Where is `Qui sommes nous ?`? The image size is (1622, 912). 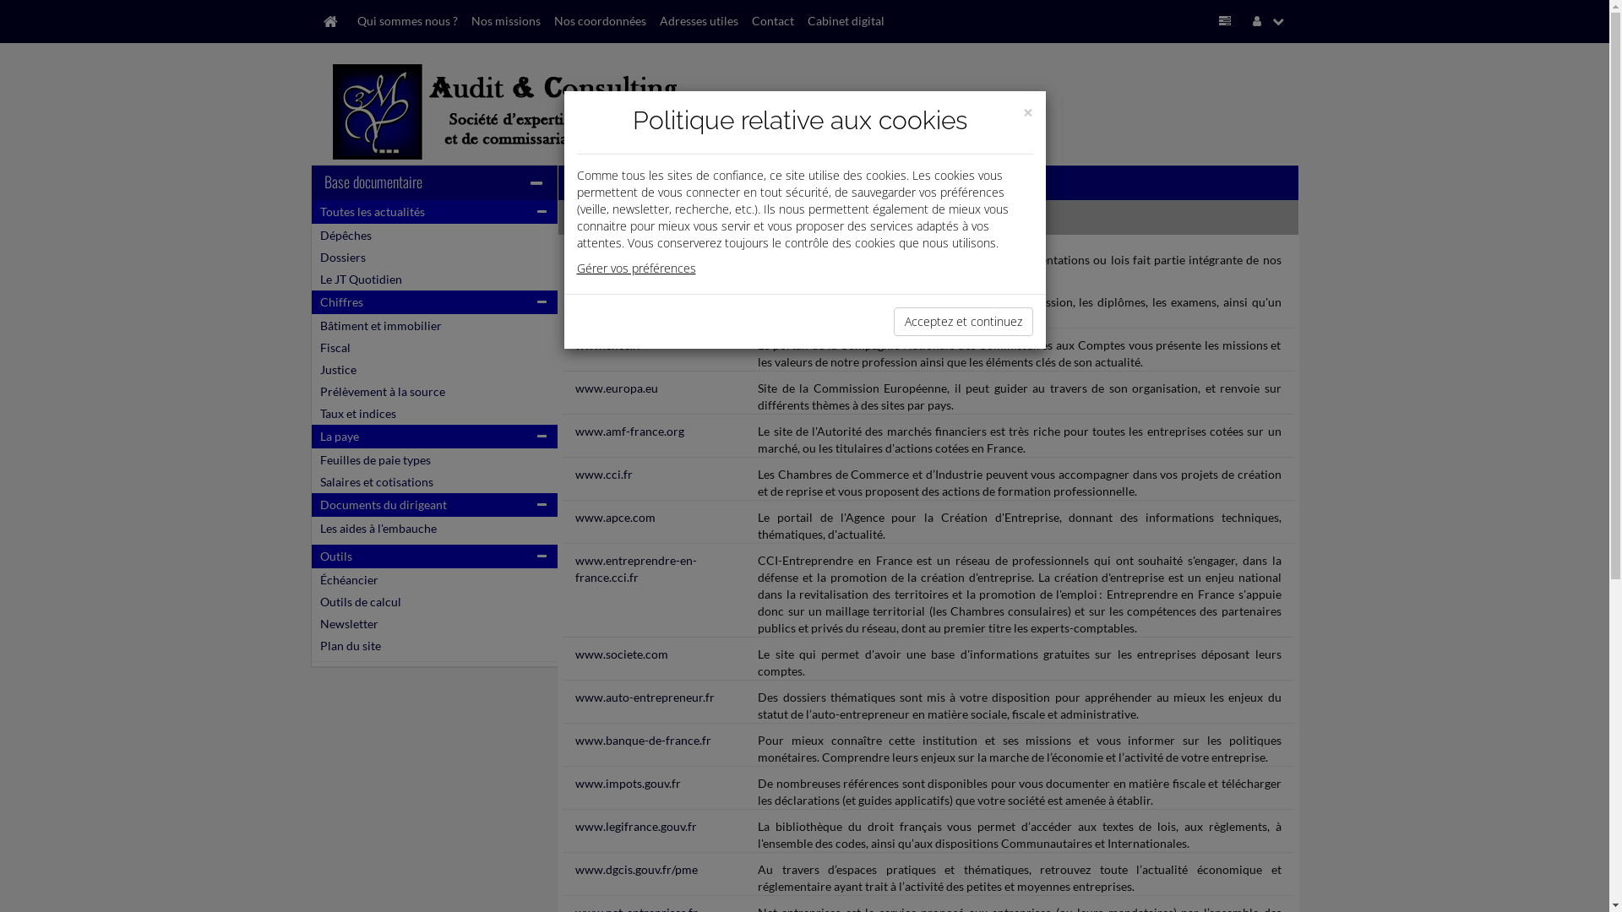
Qui sommes nous ? is located at coordinates (407, 21).